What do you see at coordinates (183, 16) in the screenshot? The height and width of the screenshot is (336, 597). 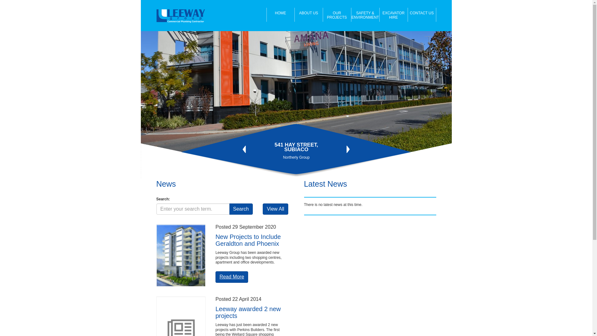 I see `Leeway Group Plumbing home page` at bounding box center [183, 16].